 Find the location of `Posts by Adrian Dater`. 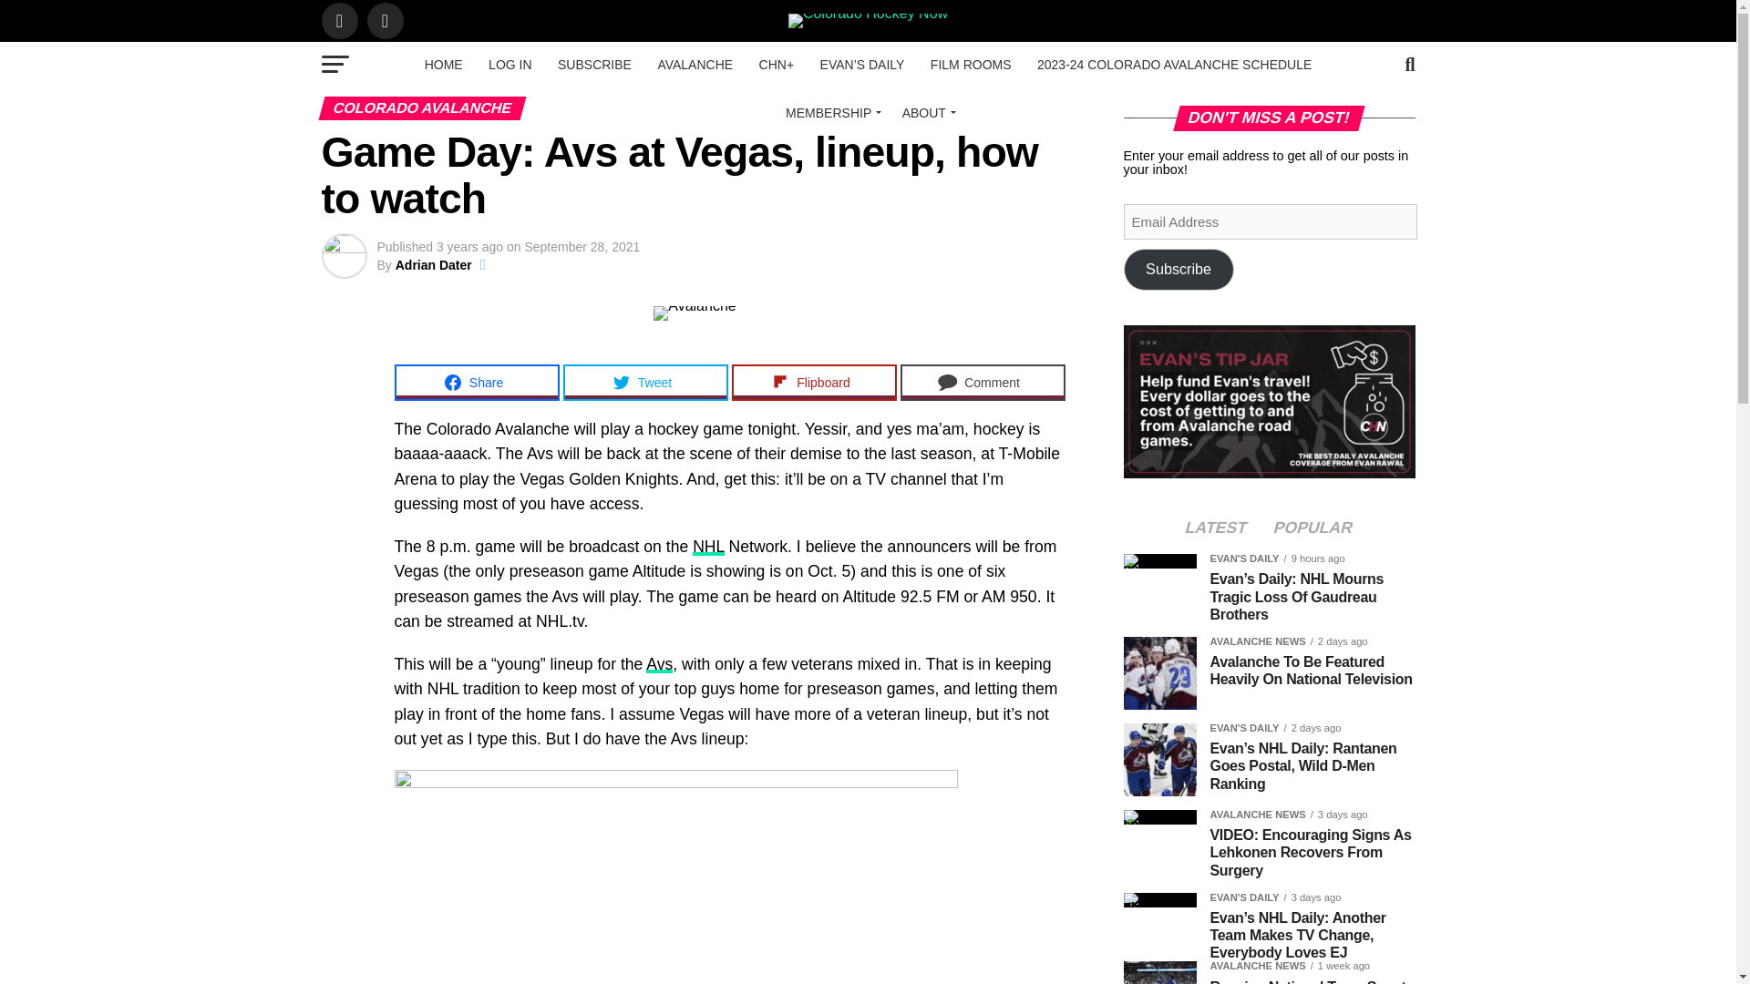

Posts by Adrian Dater is located at coordinates (434, 264).